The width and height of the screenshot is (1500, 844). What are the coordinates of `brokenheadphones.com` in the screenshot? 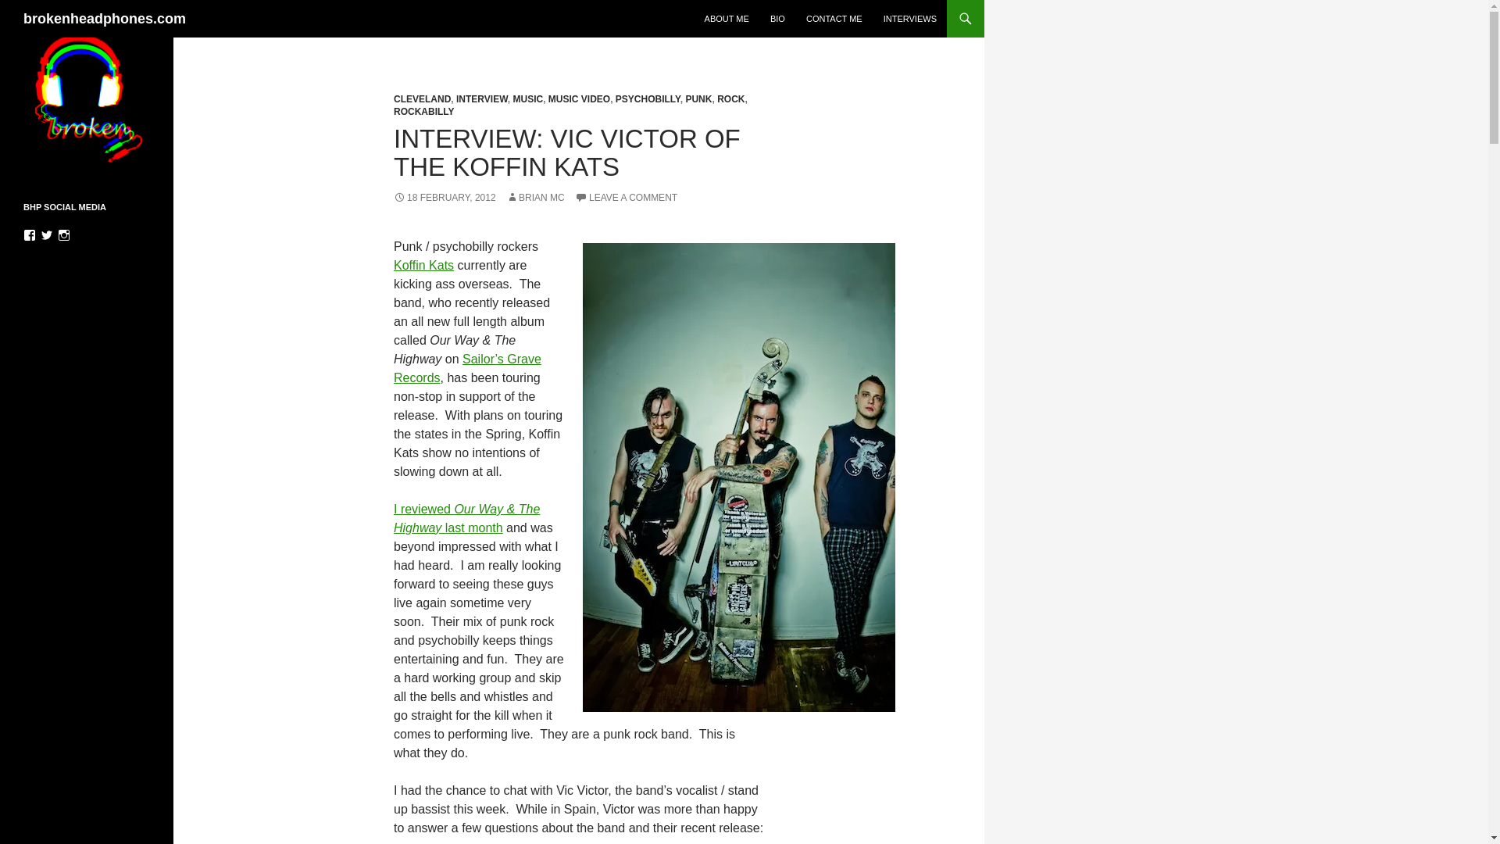 It's located at (105, 19).